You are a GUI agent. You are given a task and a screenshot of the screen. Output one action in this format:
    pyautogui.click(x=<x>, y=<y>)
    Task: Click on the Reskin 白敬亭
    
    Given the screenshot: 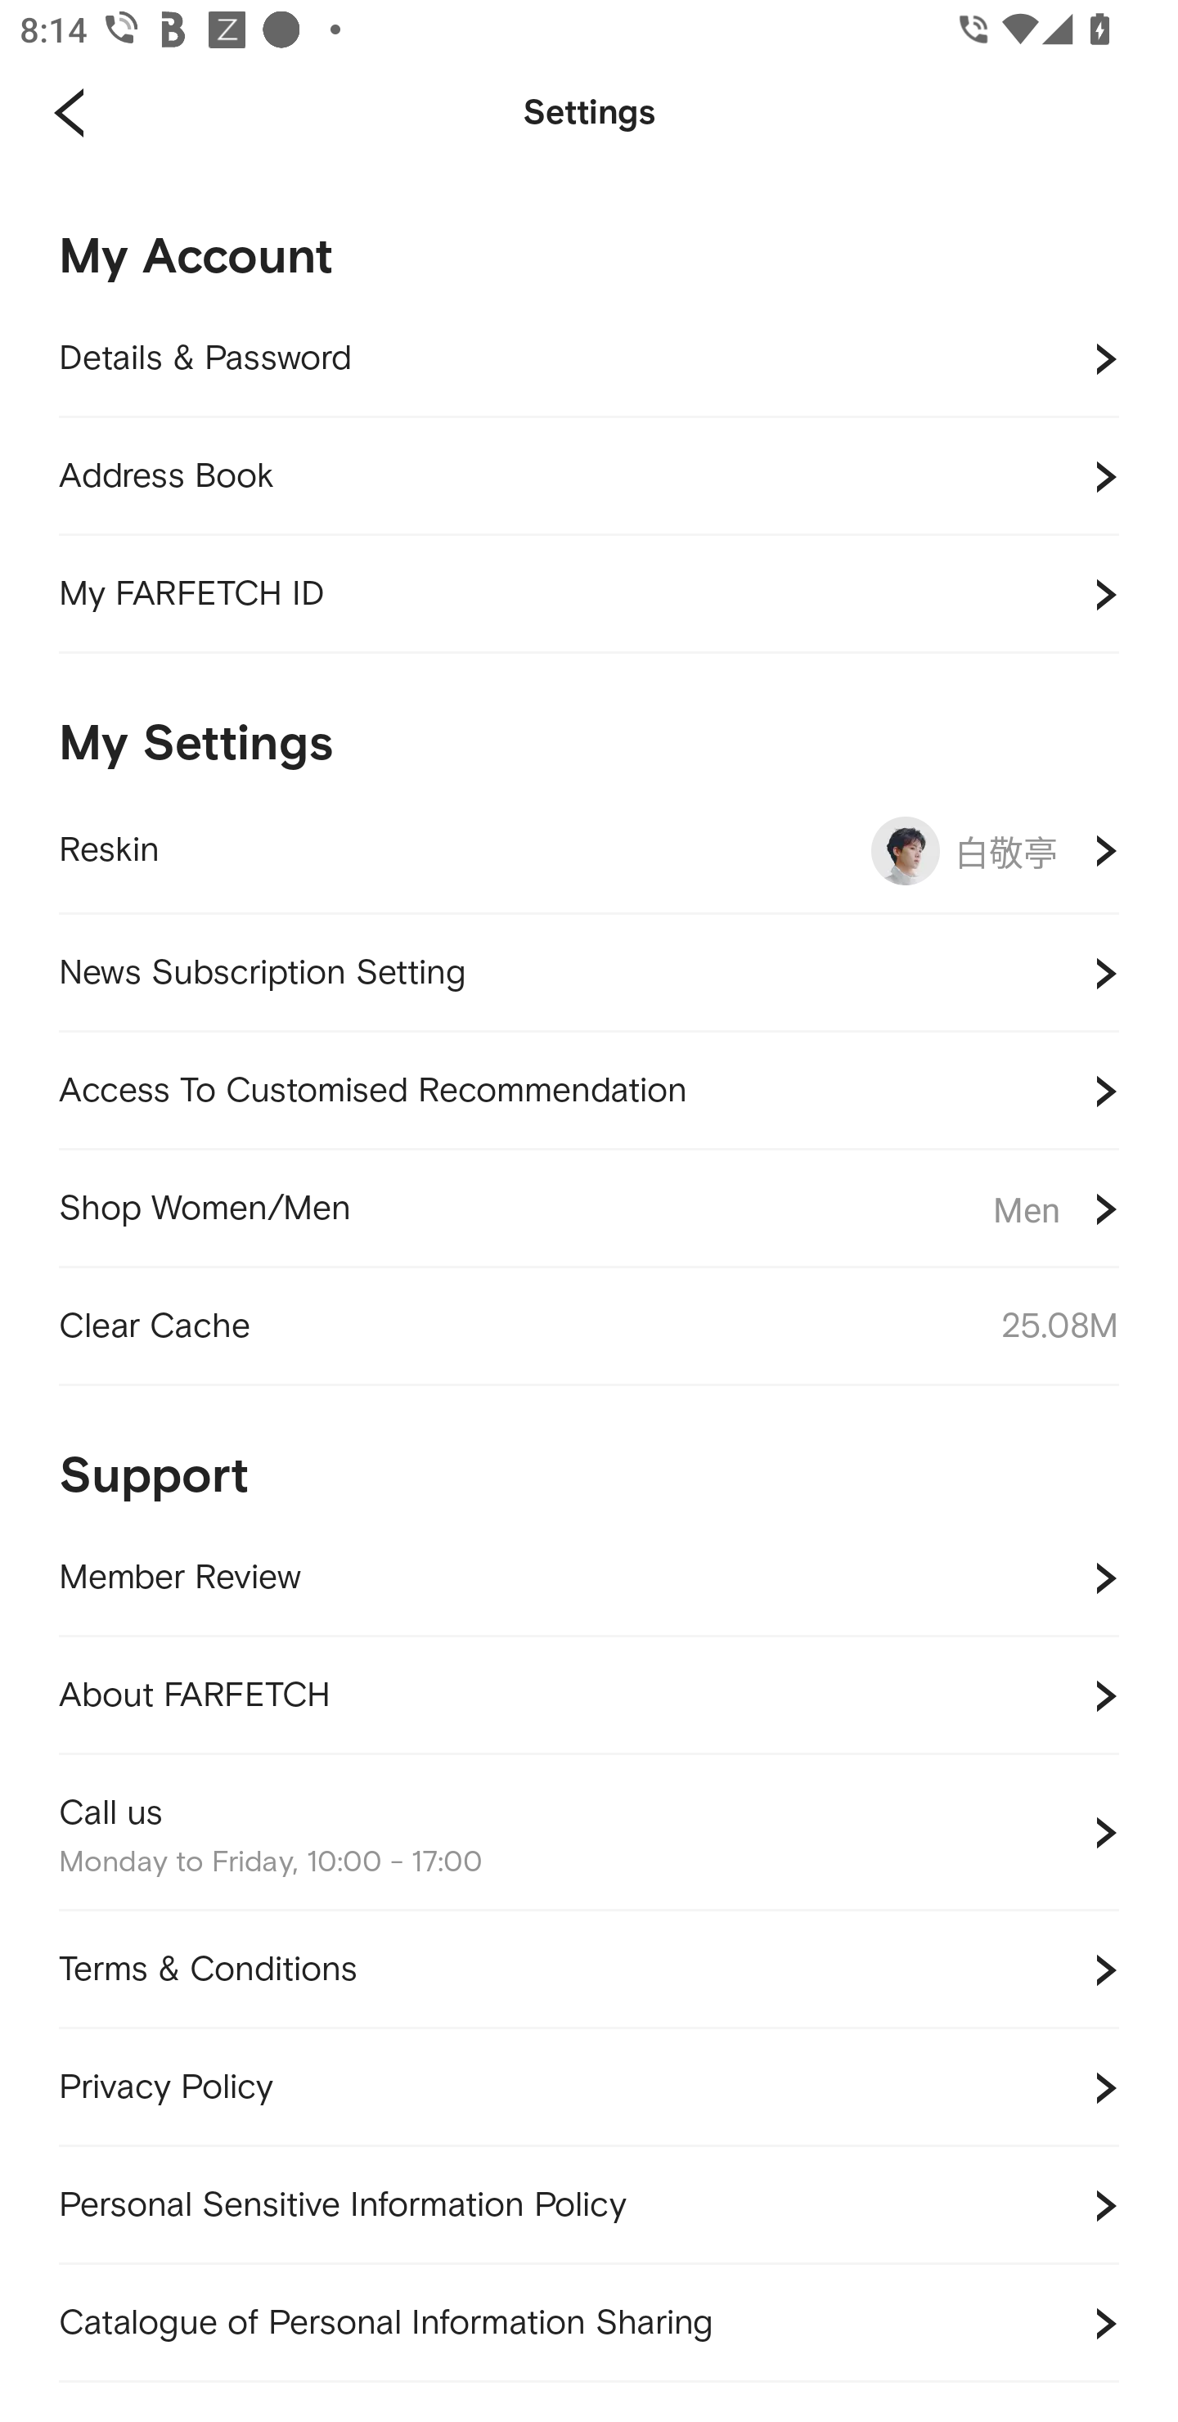 What is the action you would take?
    pyautogui.click(x=589, y=851)
    